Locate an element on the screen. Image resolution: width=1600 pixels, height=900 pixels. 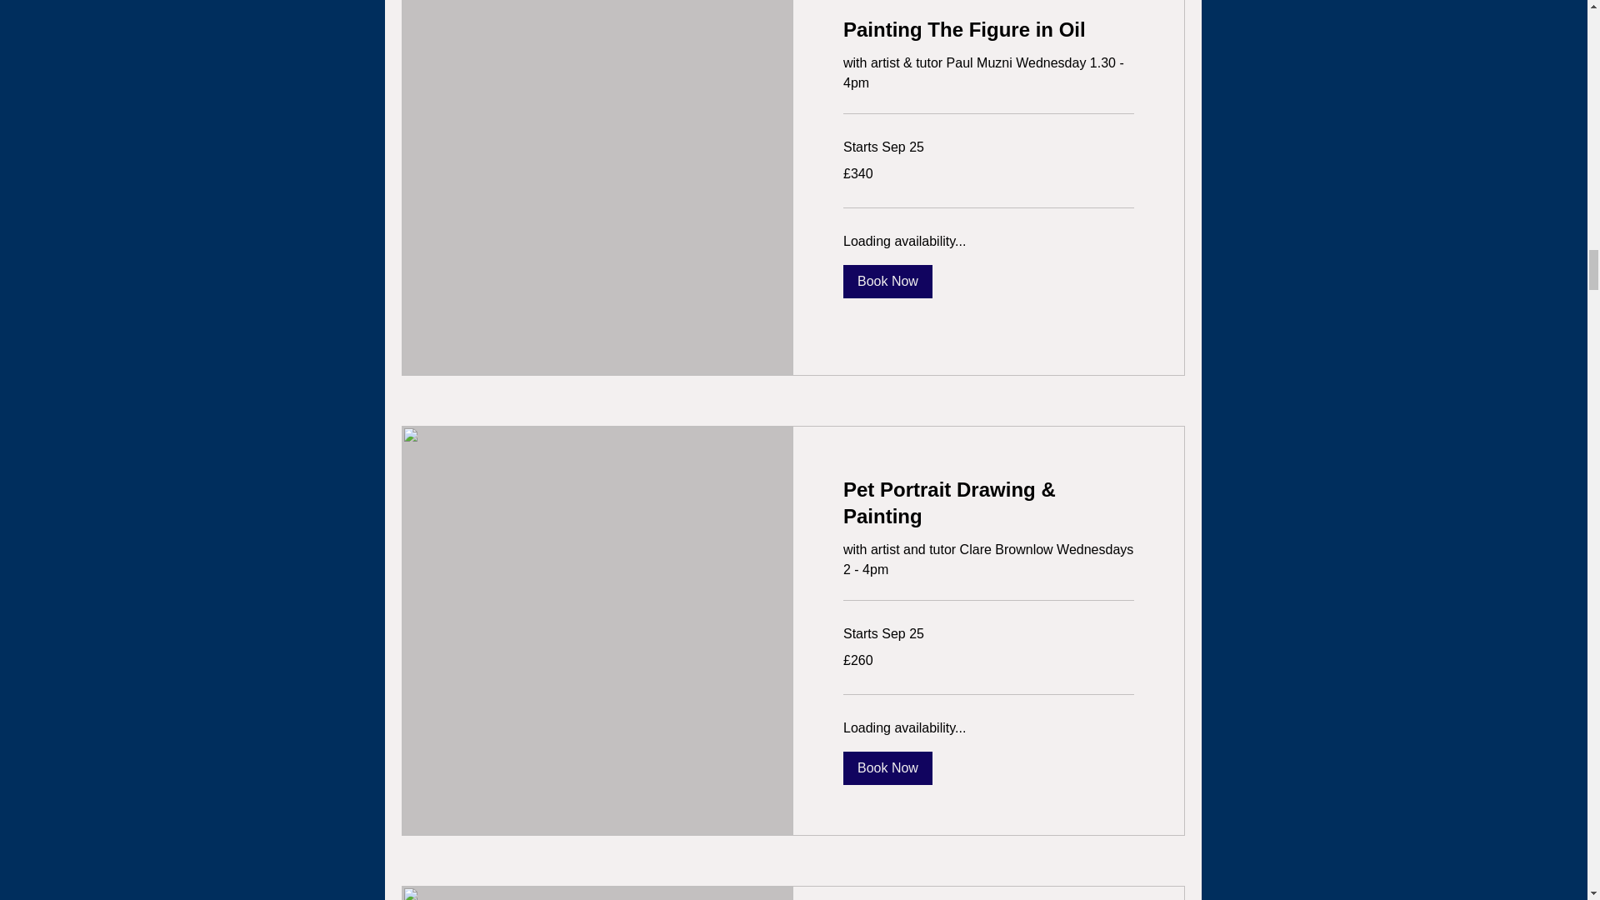
Book Now is located at coordinates (887, 281).